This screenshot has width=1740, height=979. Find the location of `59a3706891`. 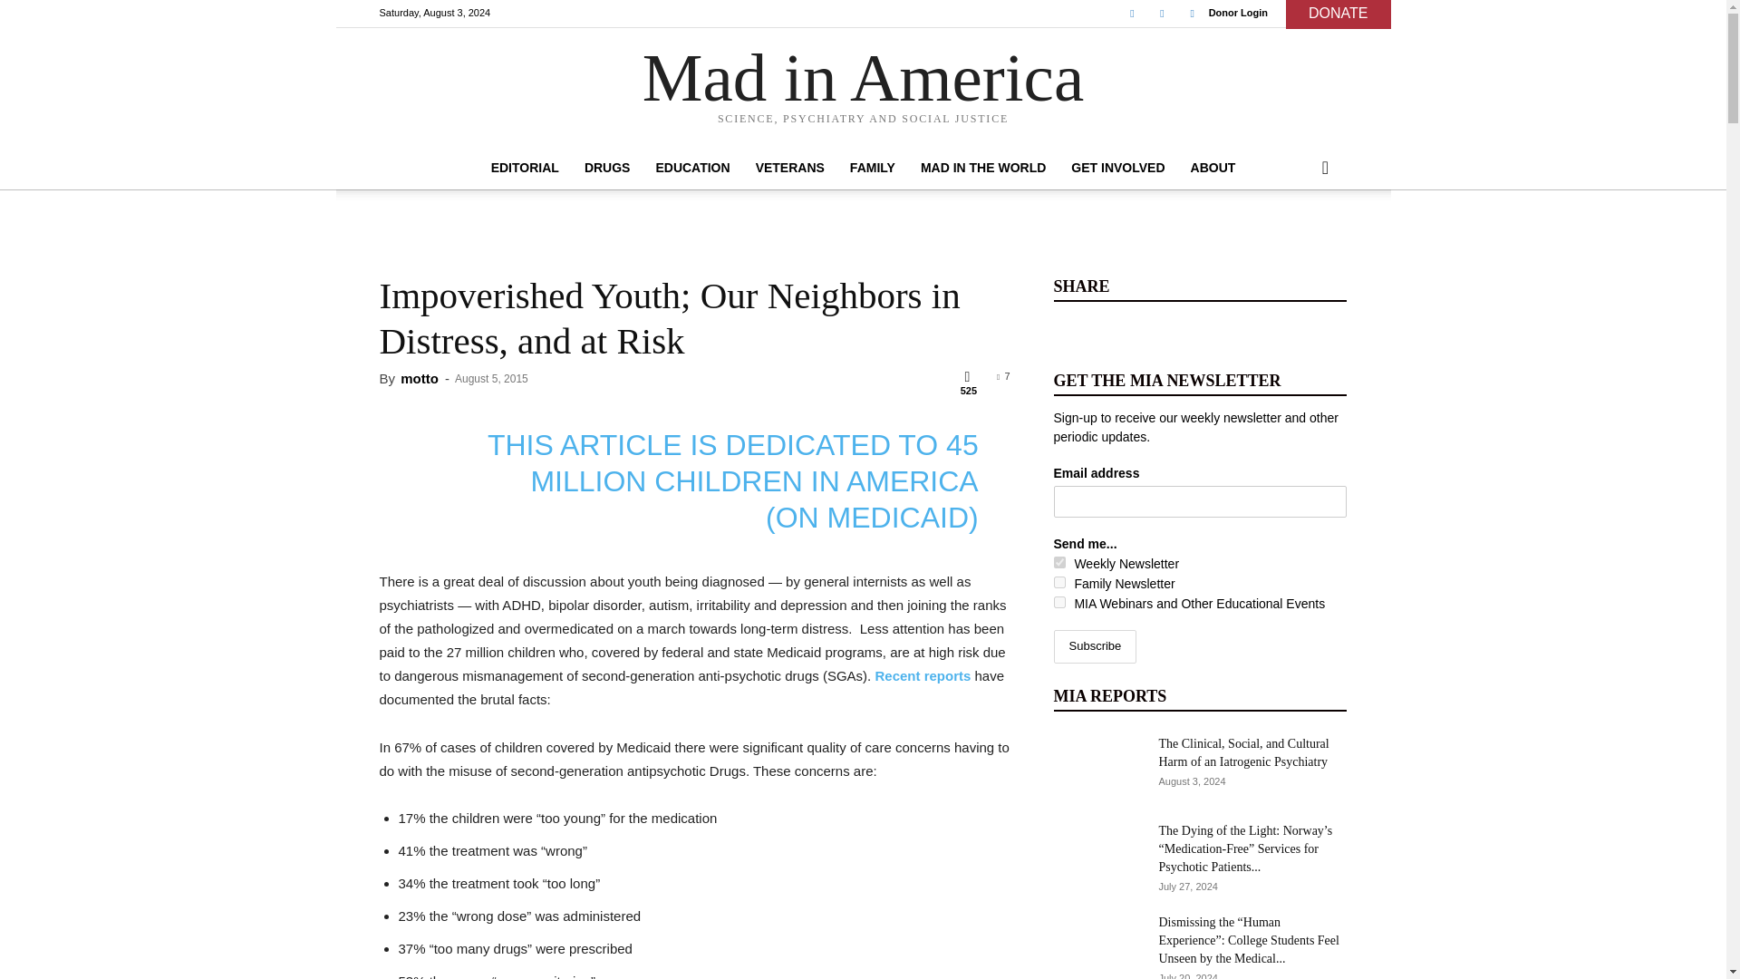

59a3706891 is located at coordinates (1058, 602).